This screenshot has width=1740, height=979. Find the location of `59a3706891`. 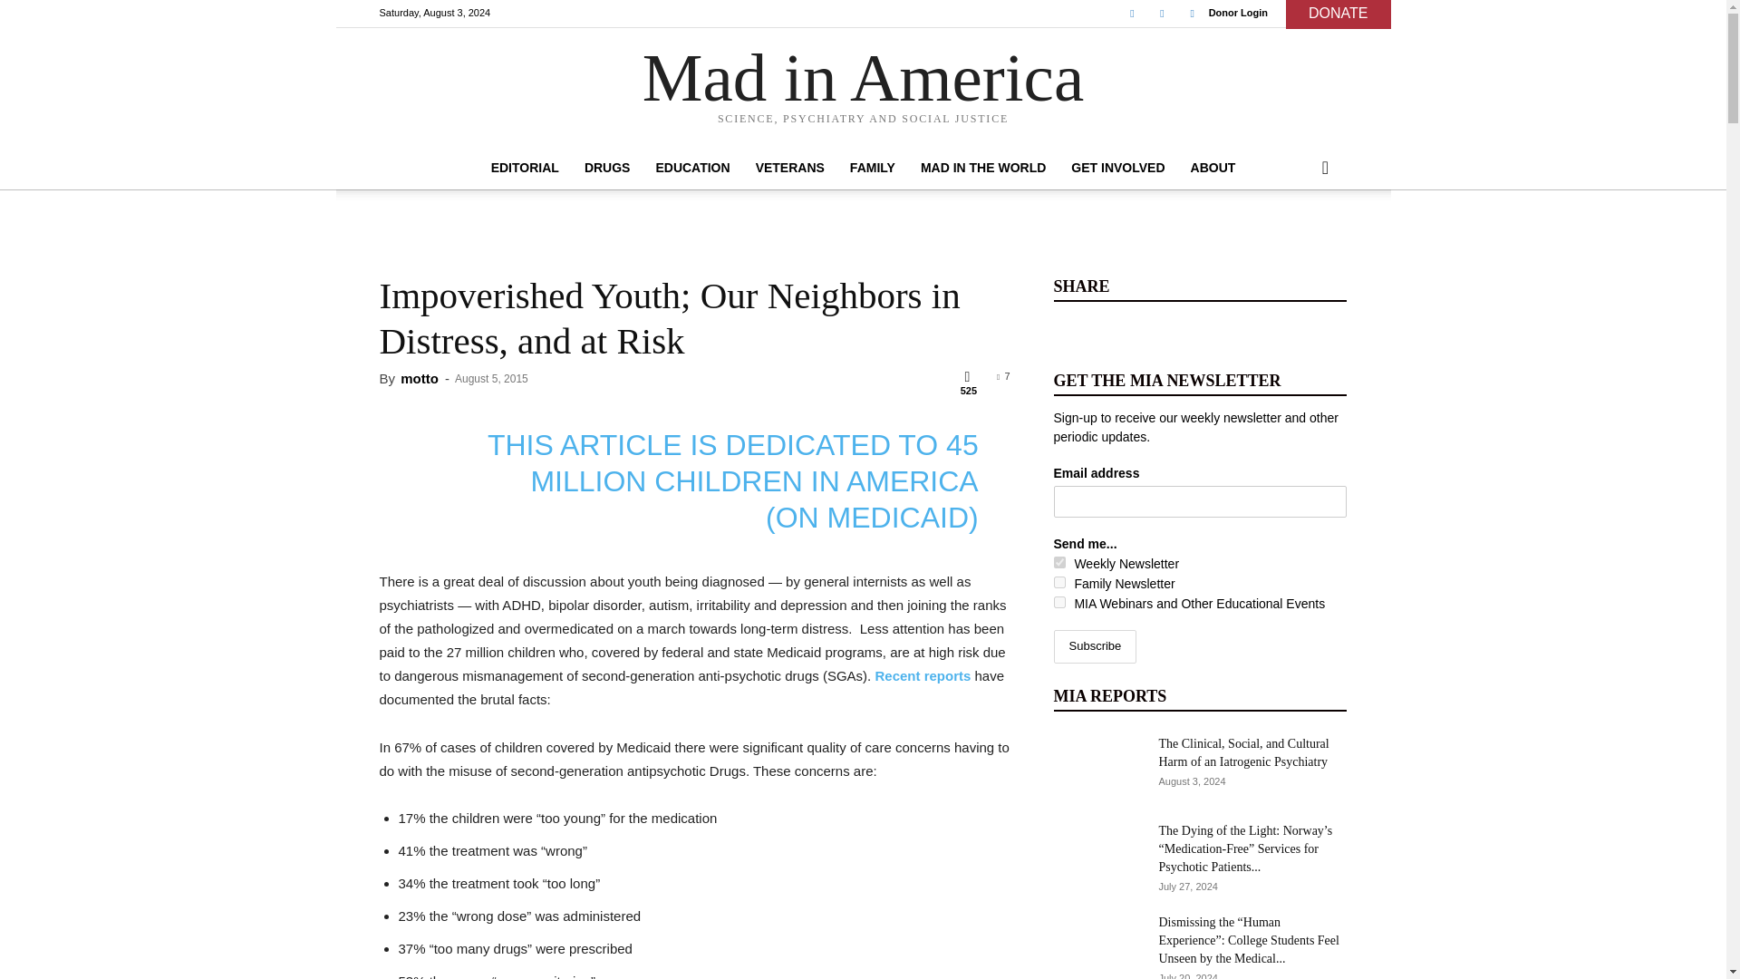

59a3706891 is located at coordinates (1058, 602).